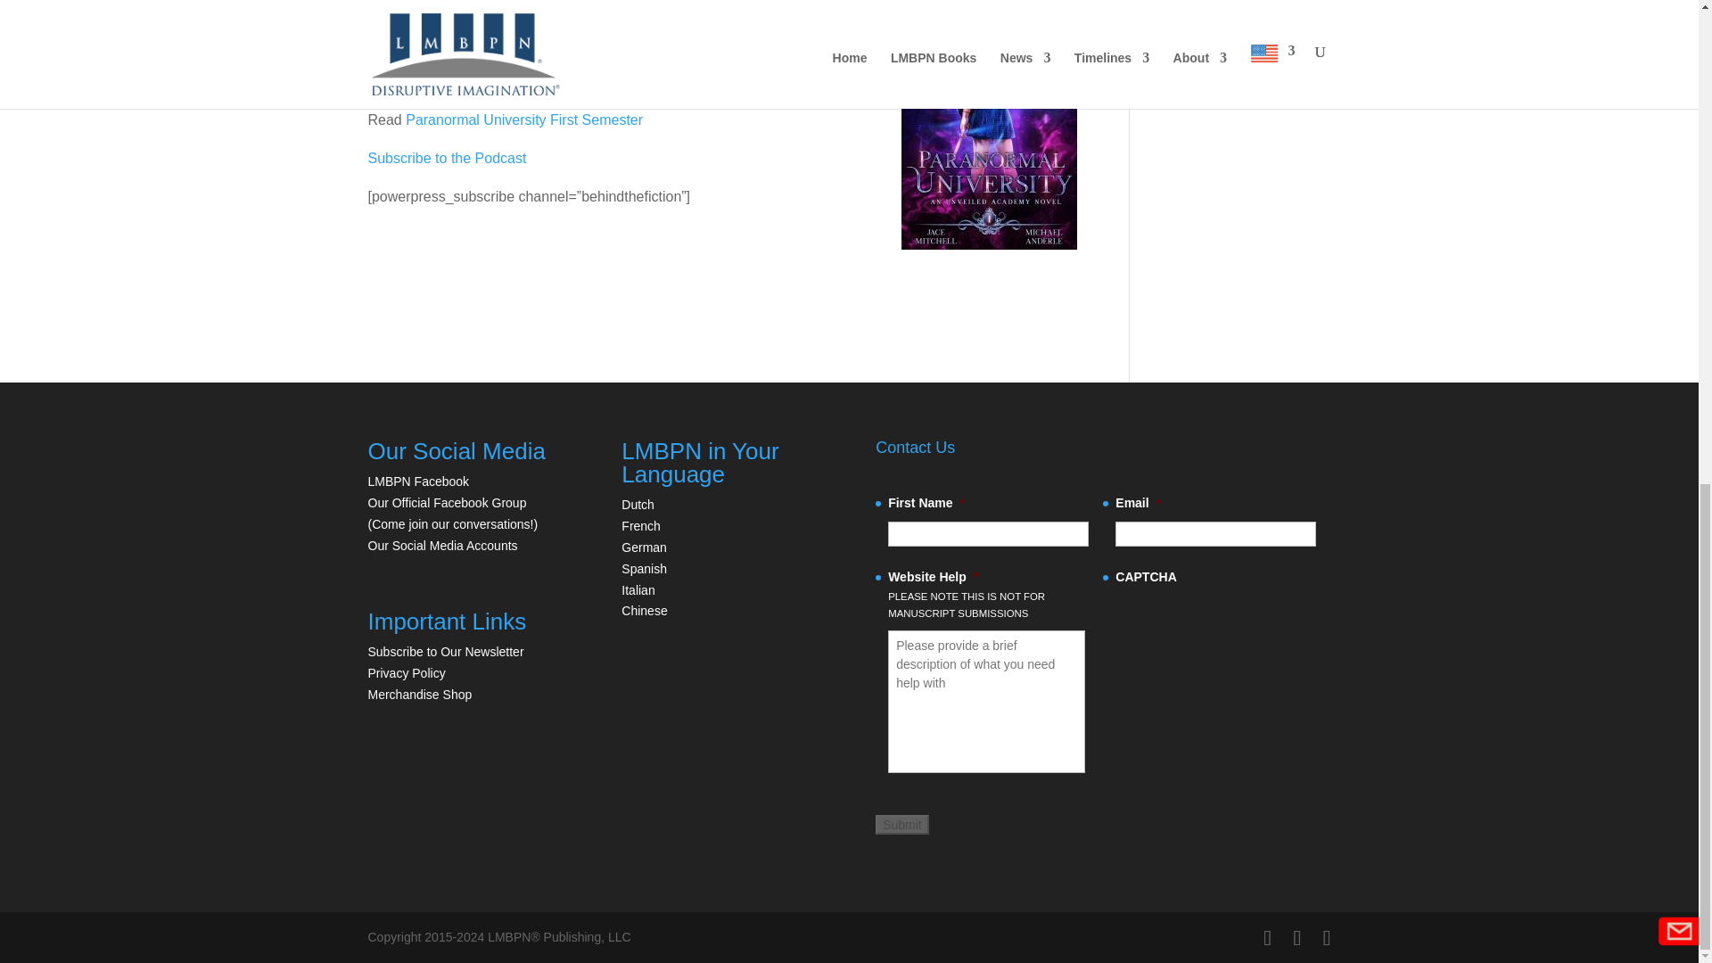  Describe the element at coordinates (446, 157) in the screenshot. I see `Subscribe to the Podcast` at that location.